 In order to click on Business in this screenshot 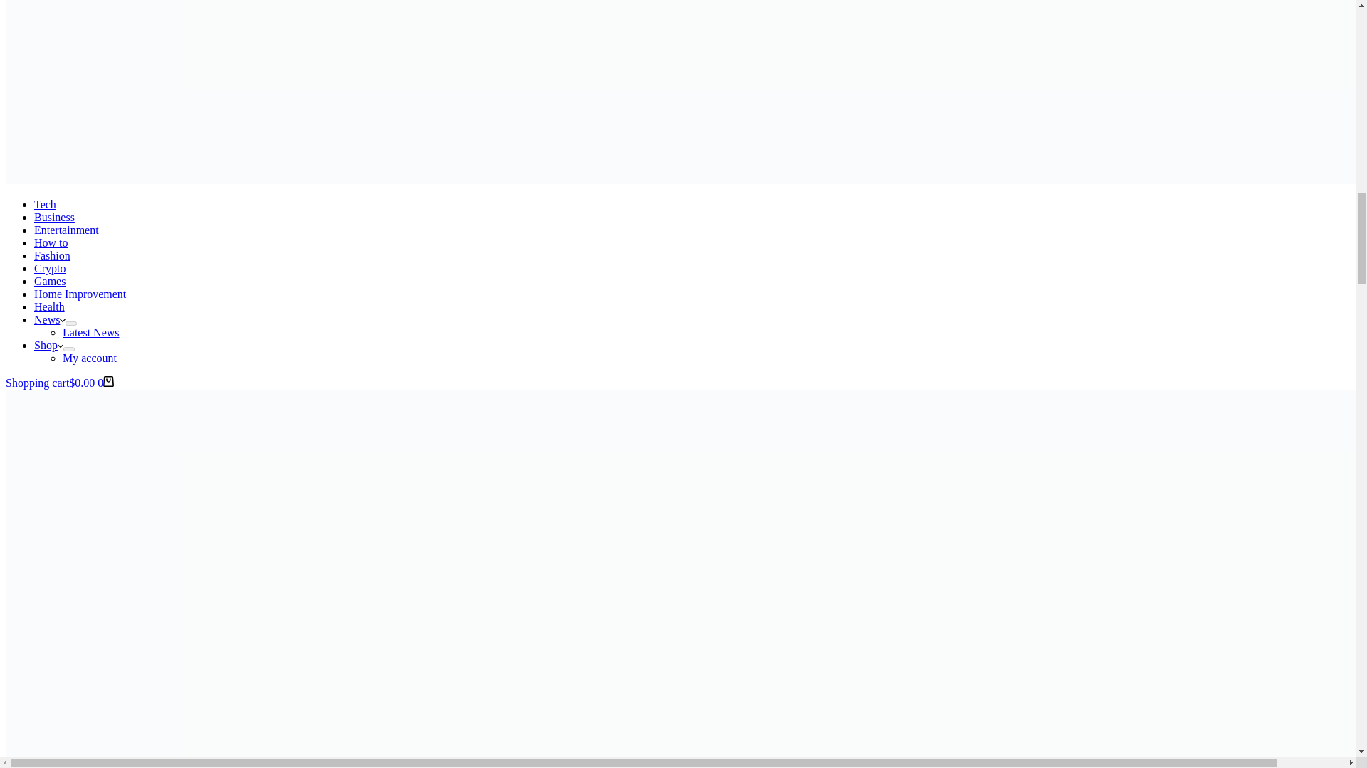, I will do `click(54, 218)`.